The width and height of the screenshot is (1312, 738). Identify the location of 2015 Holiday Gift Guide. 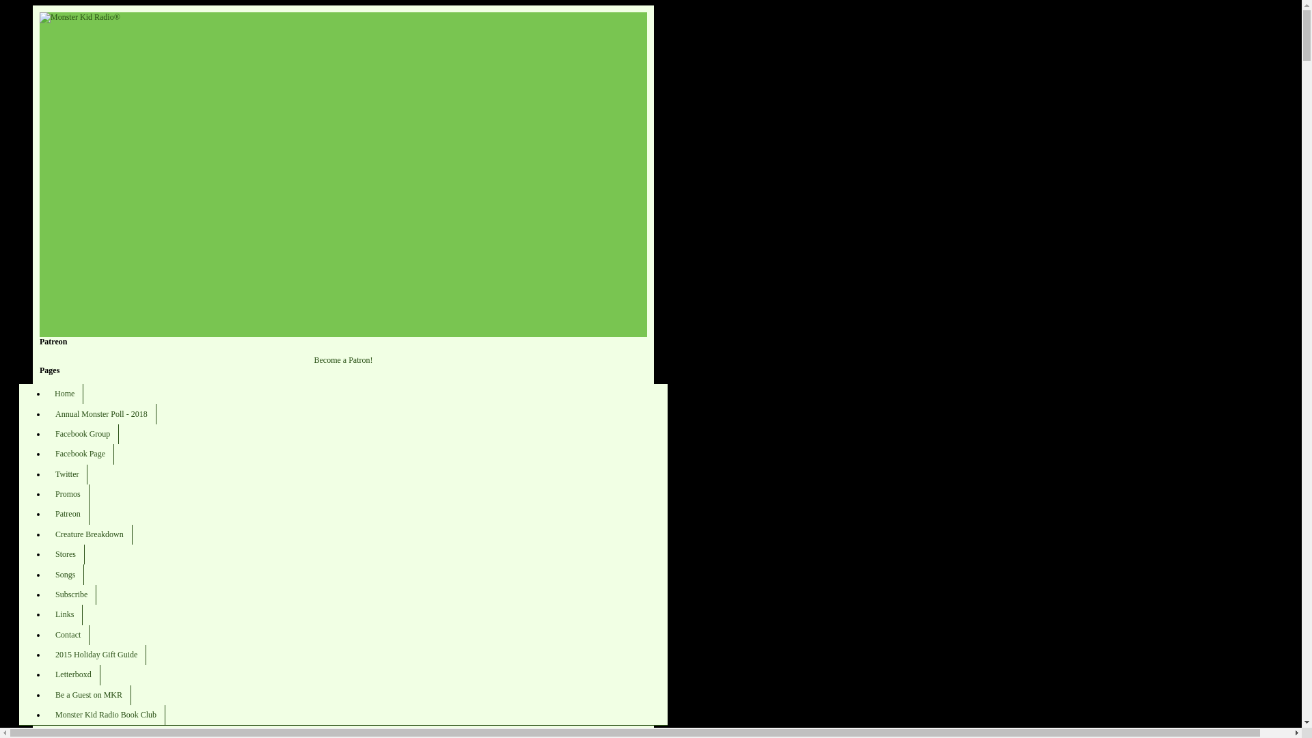
(96, 655).